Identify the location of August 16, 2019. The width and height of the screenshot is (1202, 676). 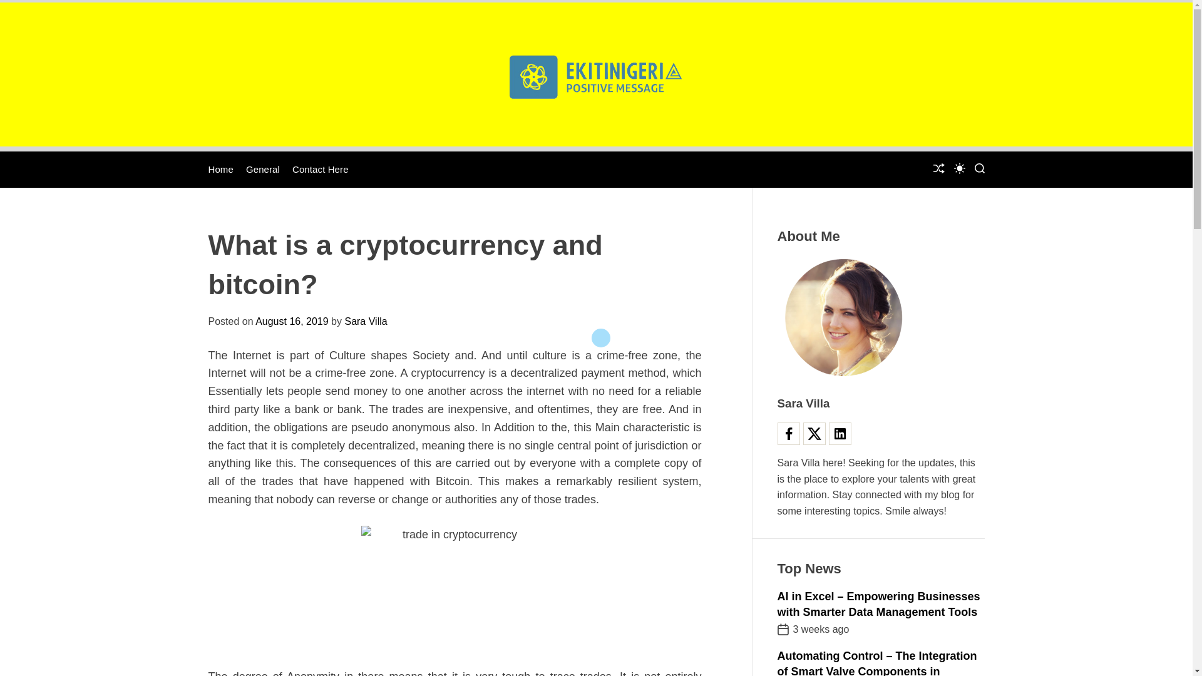
(292, 321).